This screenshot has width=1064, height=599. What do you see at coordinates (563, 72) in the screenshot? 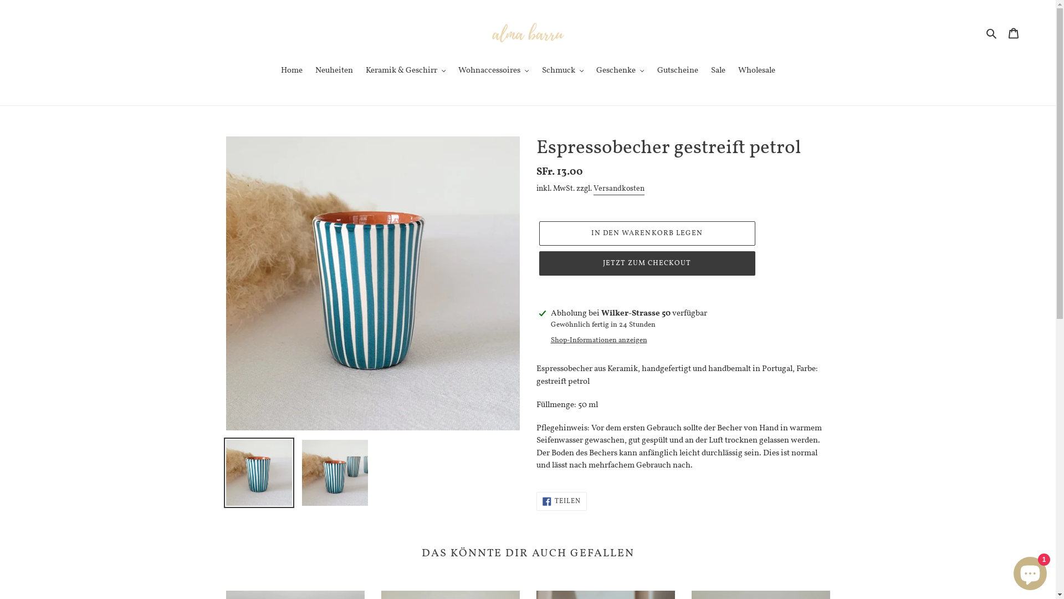
I see `Schmuck` at bounding box center [563, 72].